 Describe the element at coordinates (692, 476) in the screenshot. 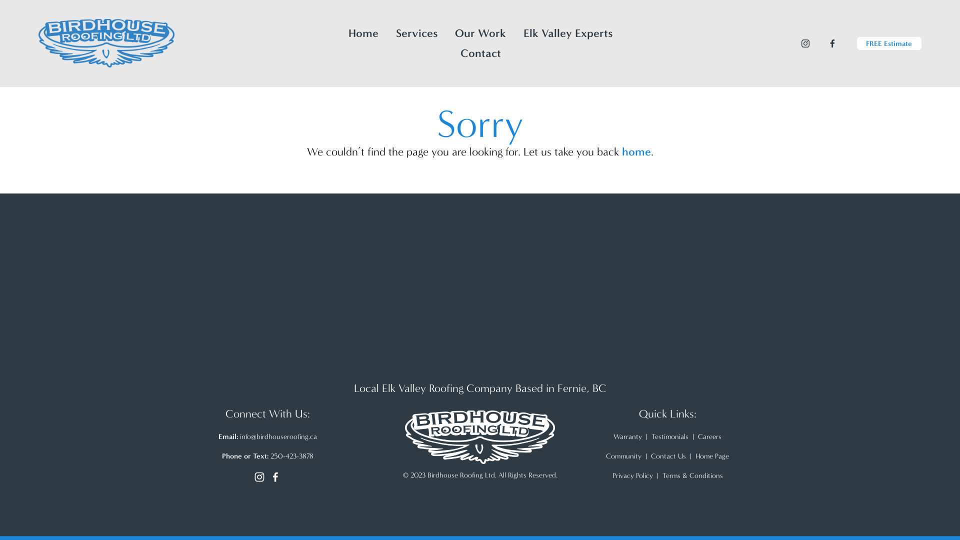

I see `Terms & Conditions` at that location.